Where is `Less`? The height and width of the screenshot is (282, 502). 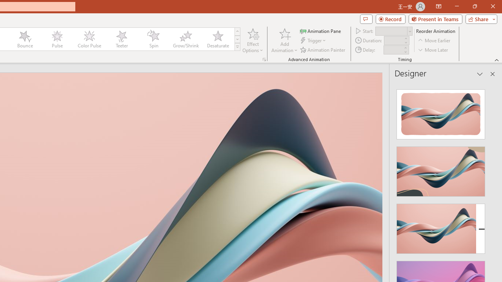 Less is located at coordinates (405, 52).